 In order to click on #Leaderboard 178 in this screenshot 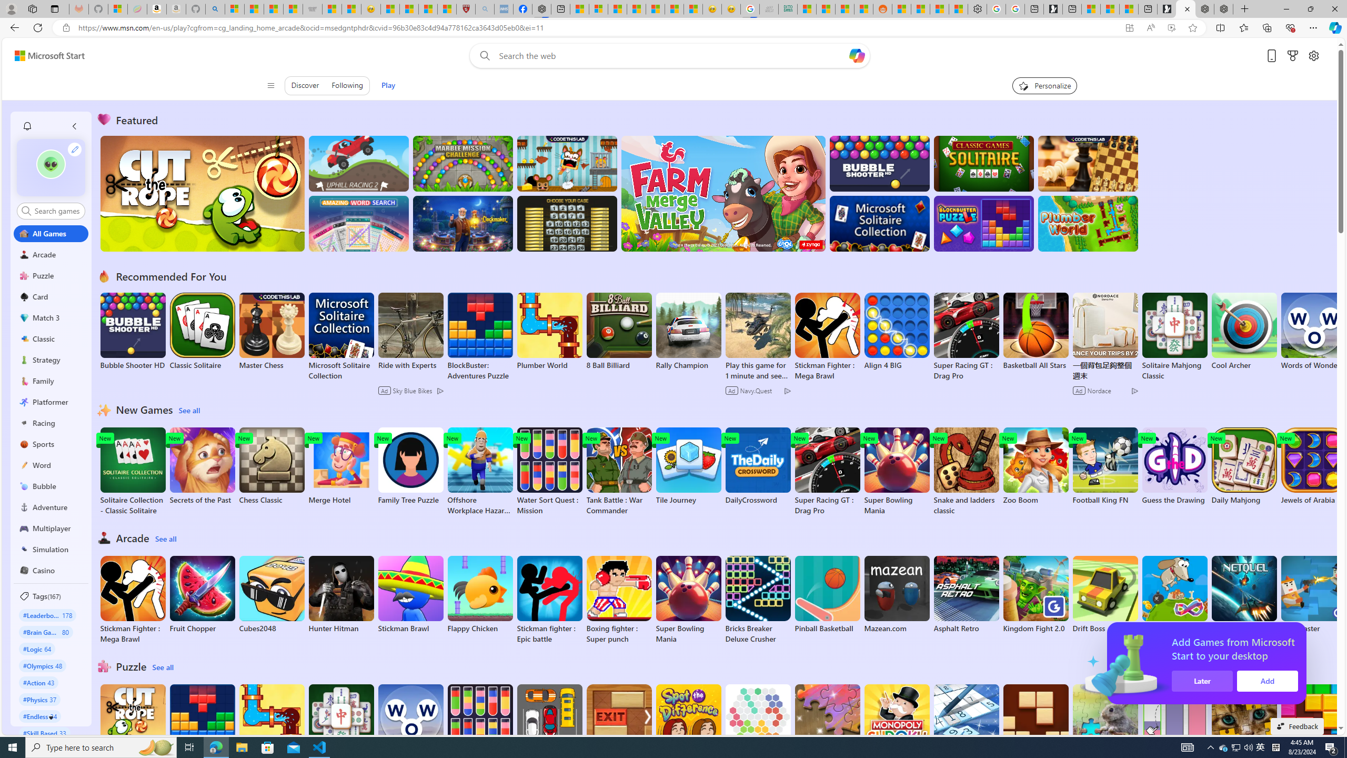, I will do `click(47, 615)`.